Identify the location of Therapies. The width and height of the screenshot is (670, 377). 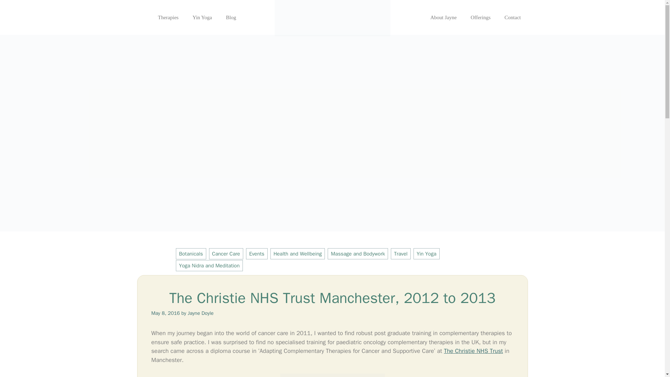
(168, 17).